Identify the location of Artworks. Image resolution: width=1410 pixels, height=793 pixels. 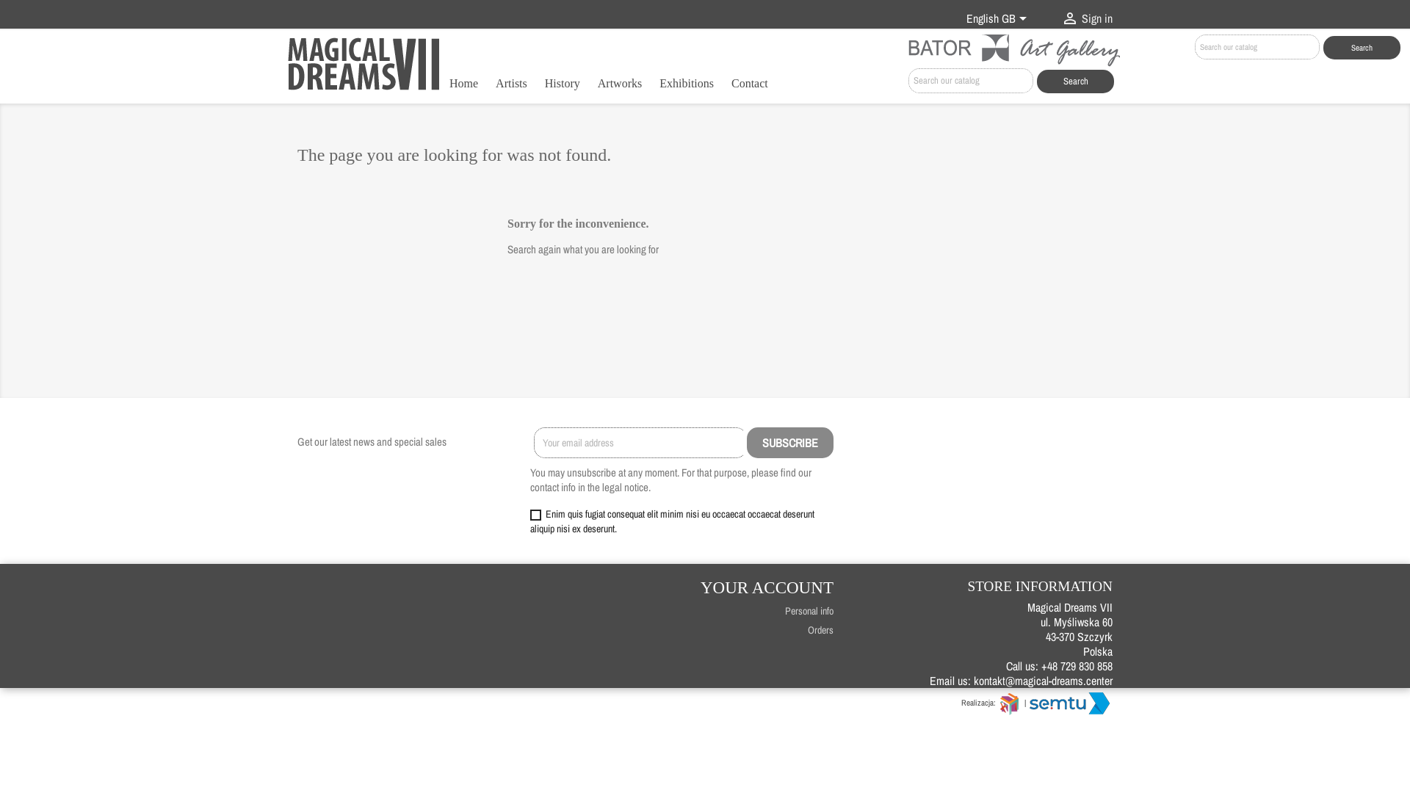
(620, 85).